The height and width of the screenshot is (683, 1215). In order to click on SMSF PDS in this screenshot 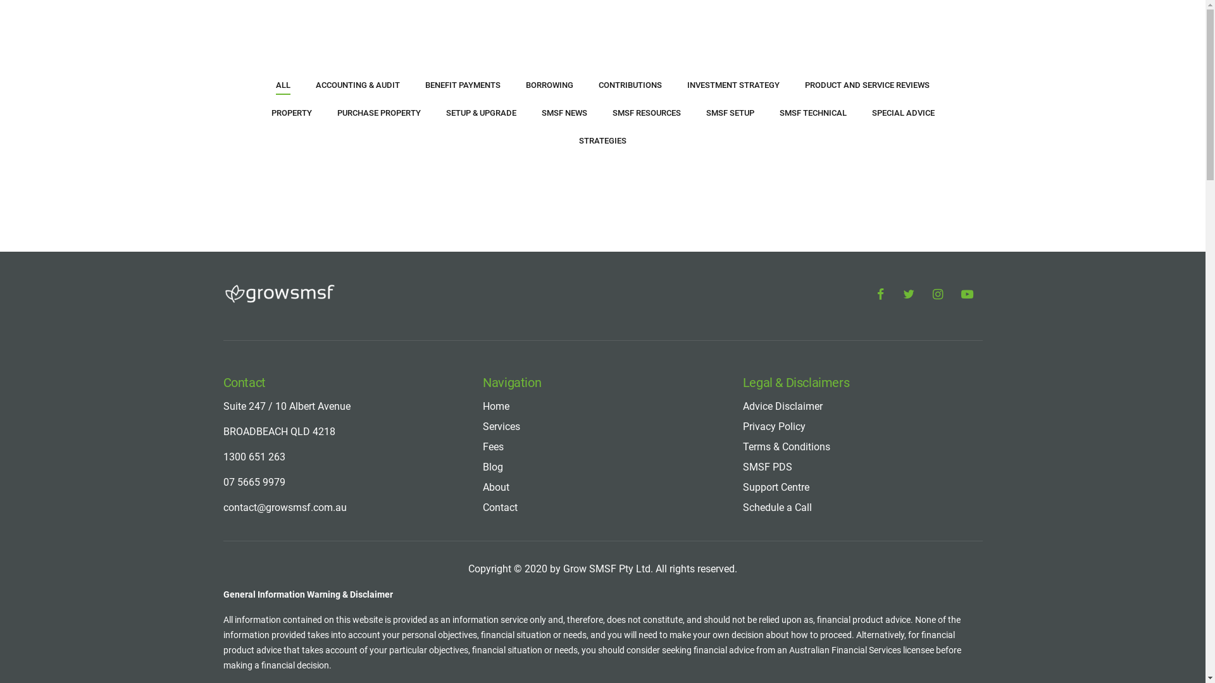, I will do `click(768, 467)`.